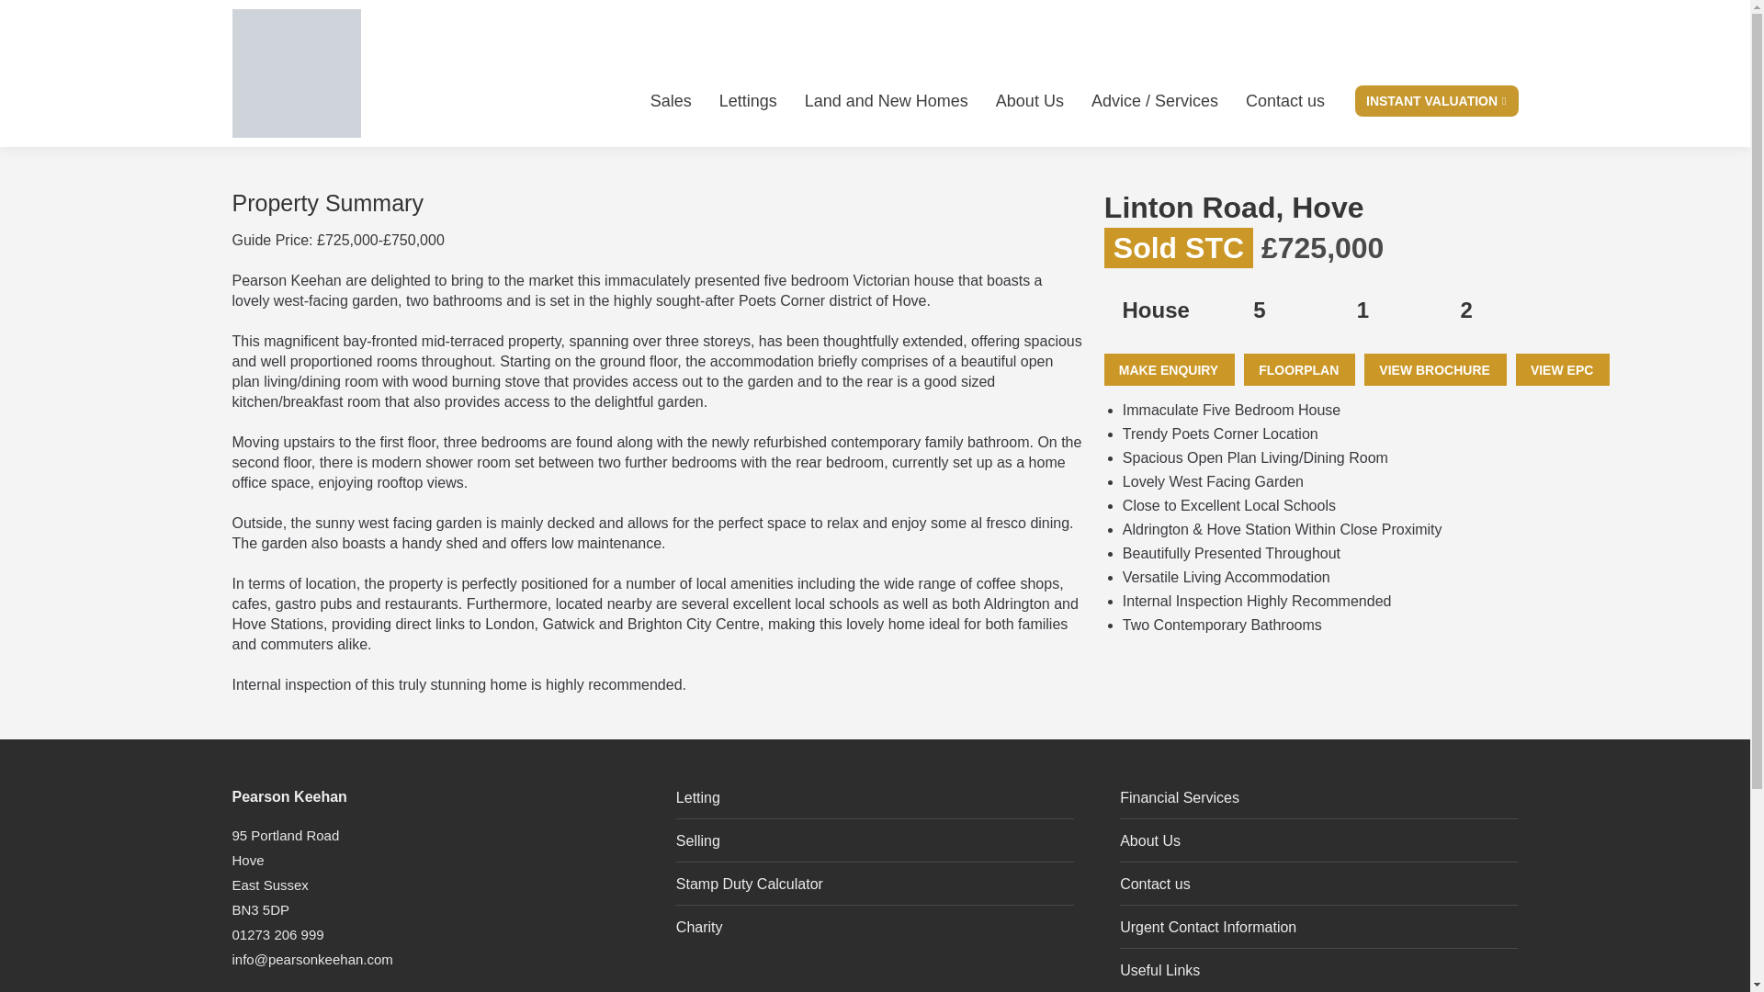 The image size is (1764, 992). Describe the element at coordinates (1562, 369) in the screenshot. I see `VIEW EPC` at that location.